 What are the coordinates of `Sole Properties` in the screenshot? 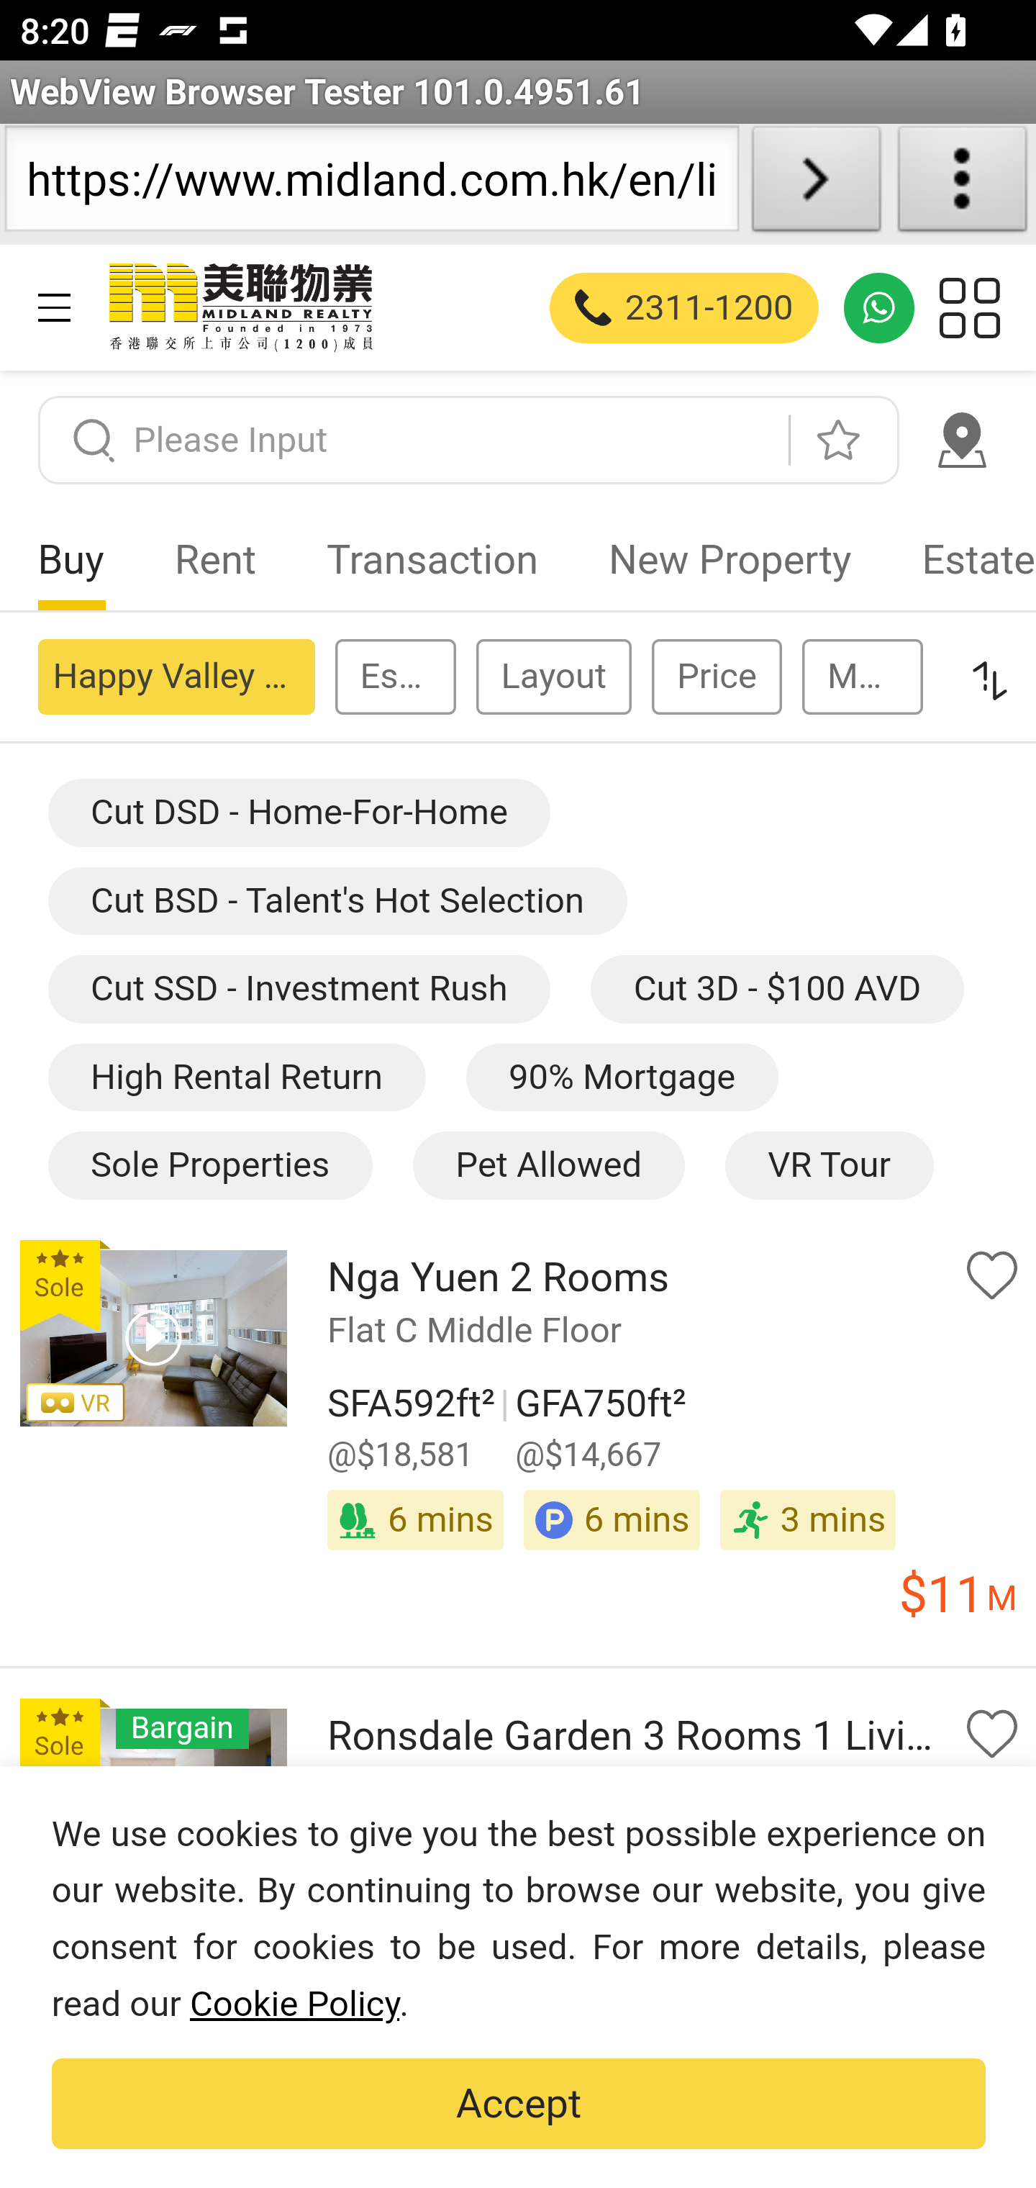 It's located at (209, 1166).